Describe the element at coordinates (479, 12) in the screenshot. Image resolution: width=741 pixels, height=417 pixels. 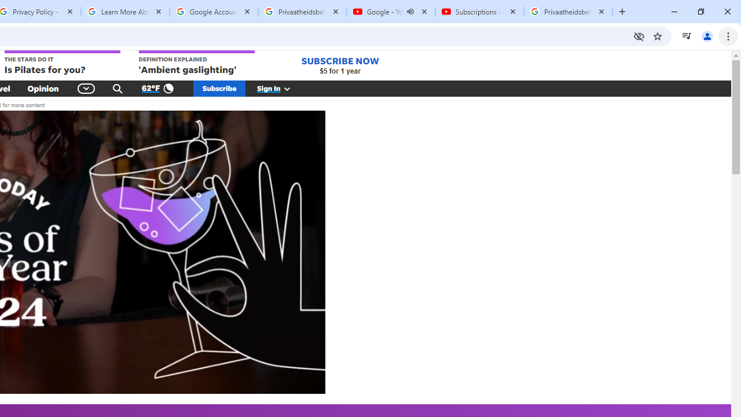
I see `Subscriptions - YouTube` at that location.